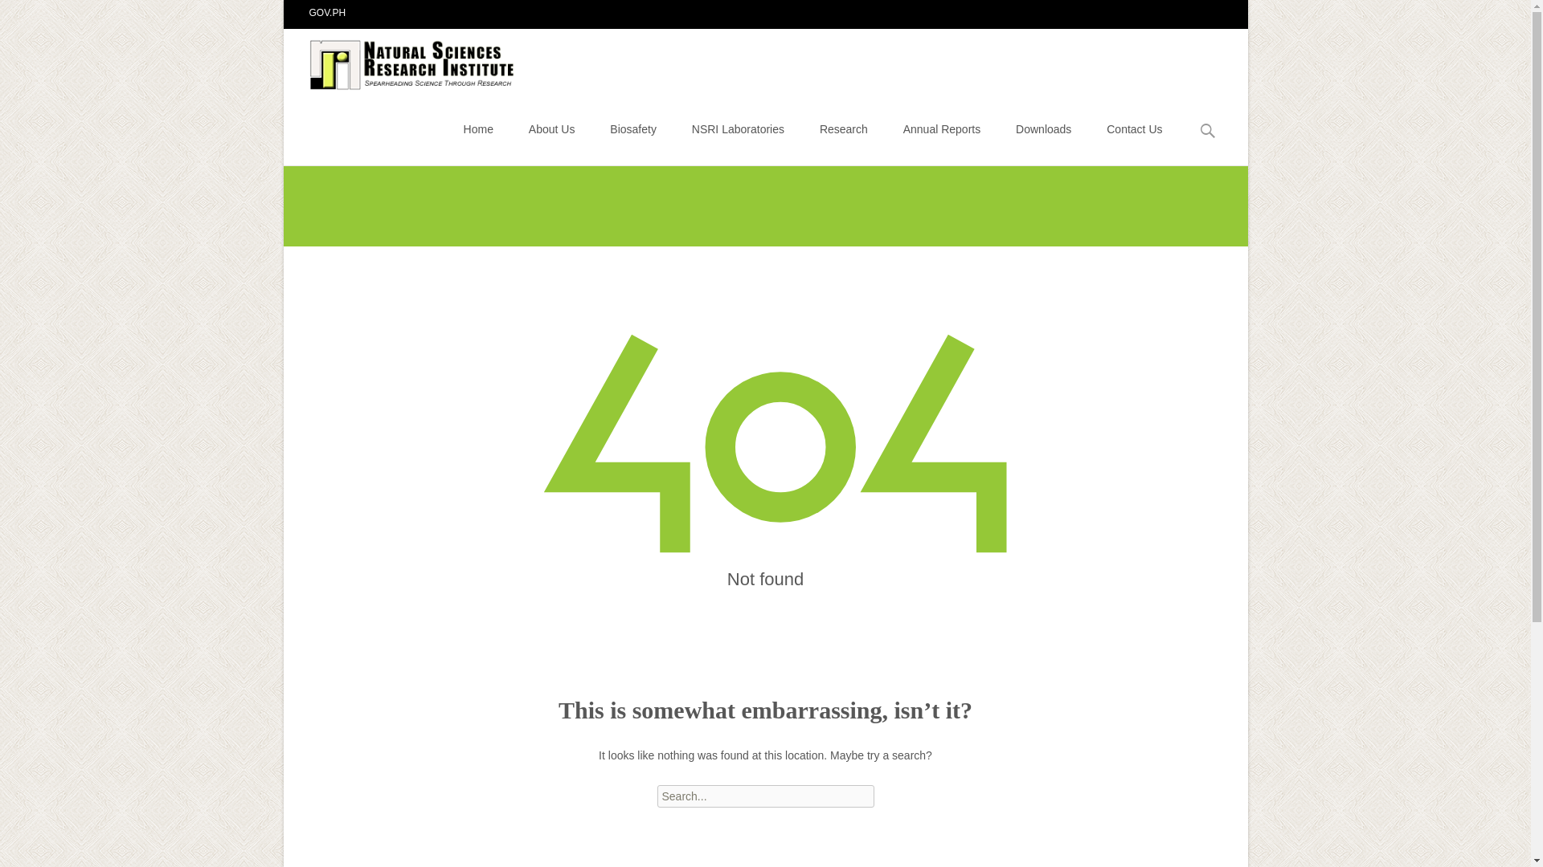 The width and height of the screenshot is (1543, 867). What do you see at coordinates (401, 60) in the screenshot?
I see `Natural Sciences Research Institute` at bounding box center [401, 60].